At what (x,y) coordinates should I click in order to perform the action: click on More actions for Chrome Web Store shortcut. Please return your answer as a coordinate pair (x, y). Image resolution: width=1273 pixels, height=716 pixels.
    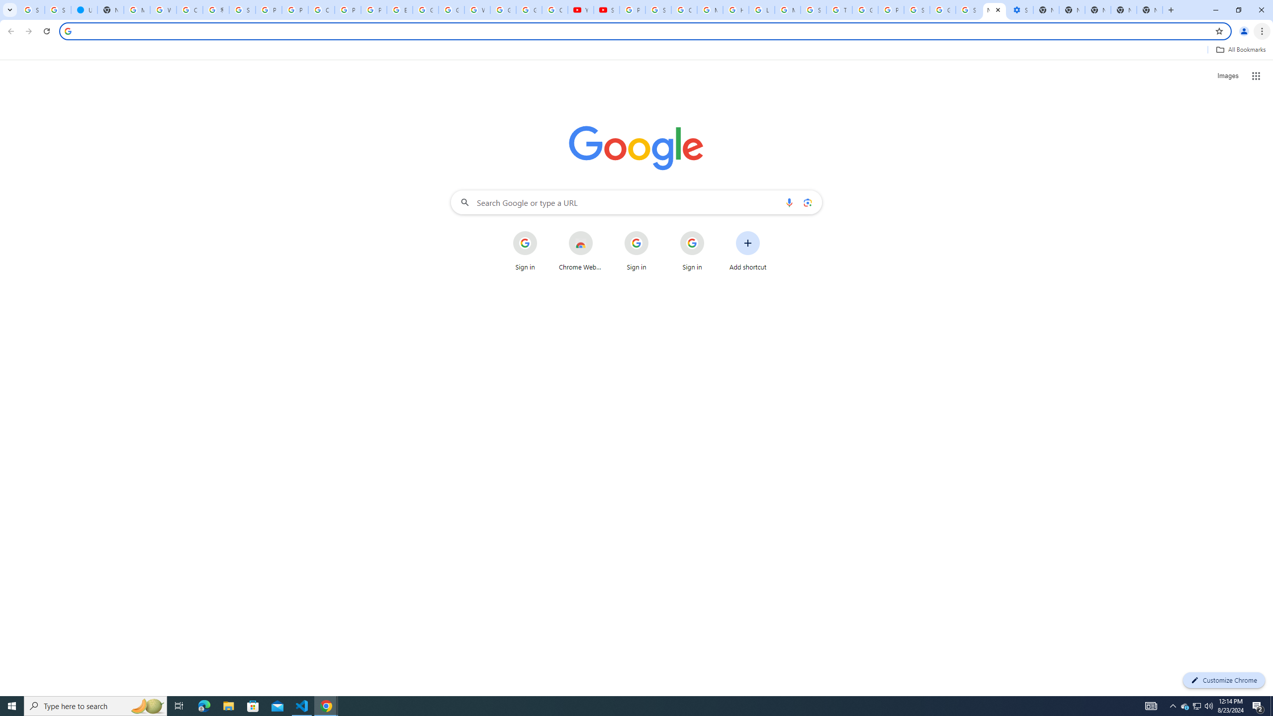
    Looking at the image, I should click on (600, 232).